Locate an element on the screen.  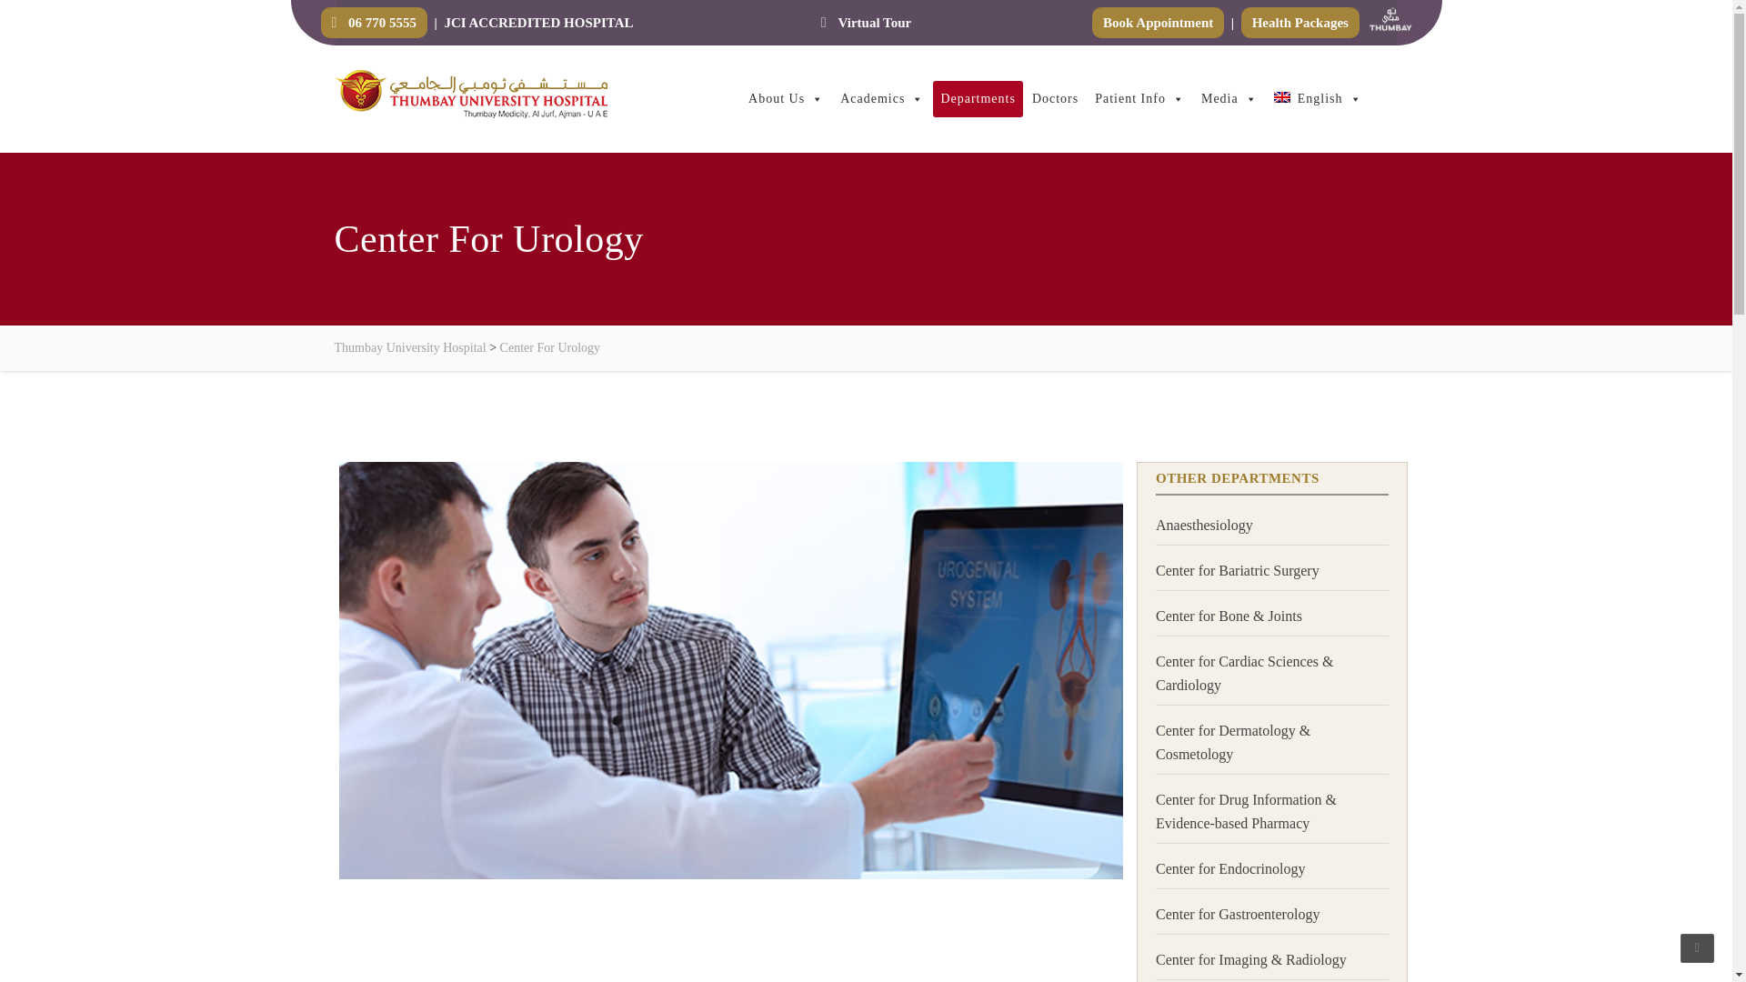
Academics is located at coordinates (881, 98).